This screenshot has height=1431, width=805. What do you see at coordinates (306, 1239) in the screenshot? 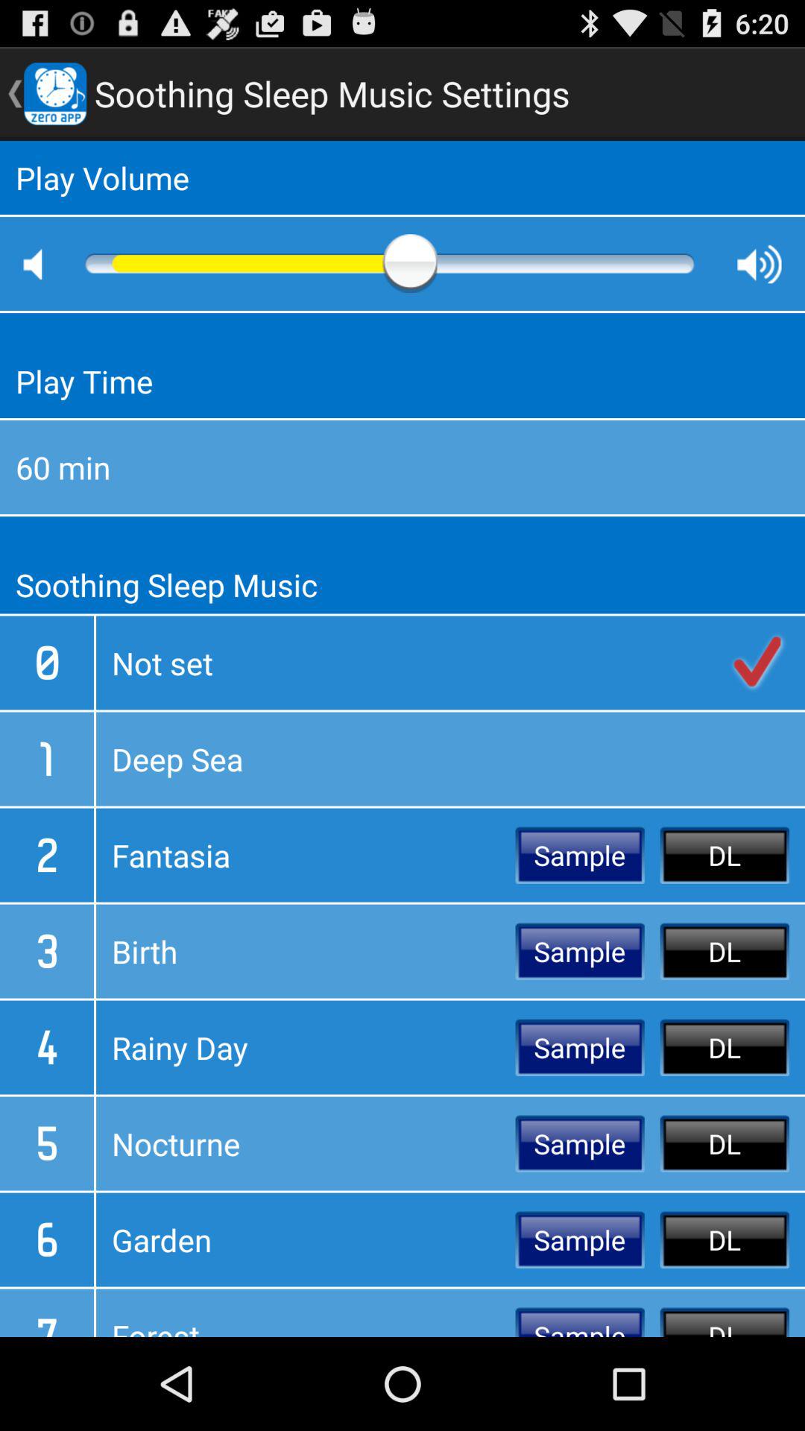
I see `select icon to the left of sample item` at bounding box center [306, 1239].